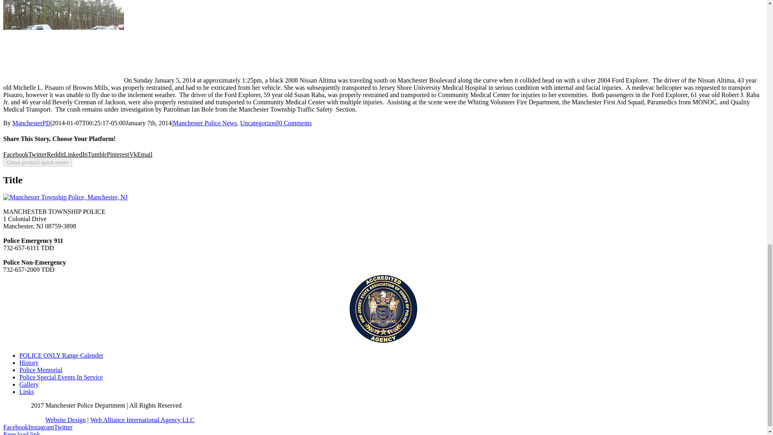 Image resolution: width=773 pixels, height=435 pixels. What do you see at coordinates (145, 154) in the screenshot?
I see `Email` at bounding box center [145, 154].